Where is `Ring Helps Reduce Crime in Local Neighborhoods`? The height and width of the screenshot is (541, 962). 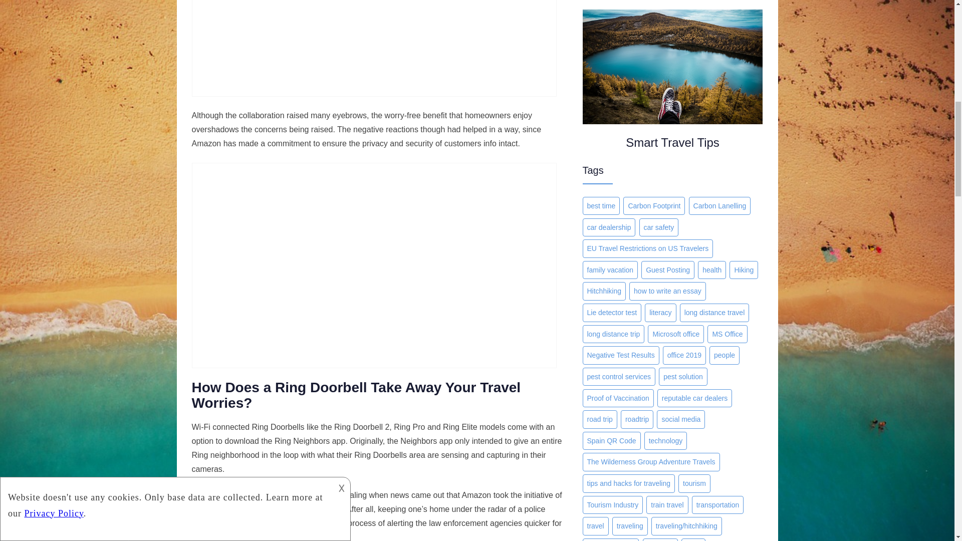 Ring Helps Reduce Crime in Local Neighborhoods is located at coordinates (374, 48).